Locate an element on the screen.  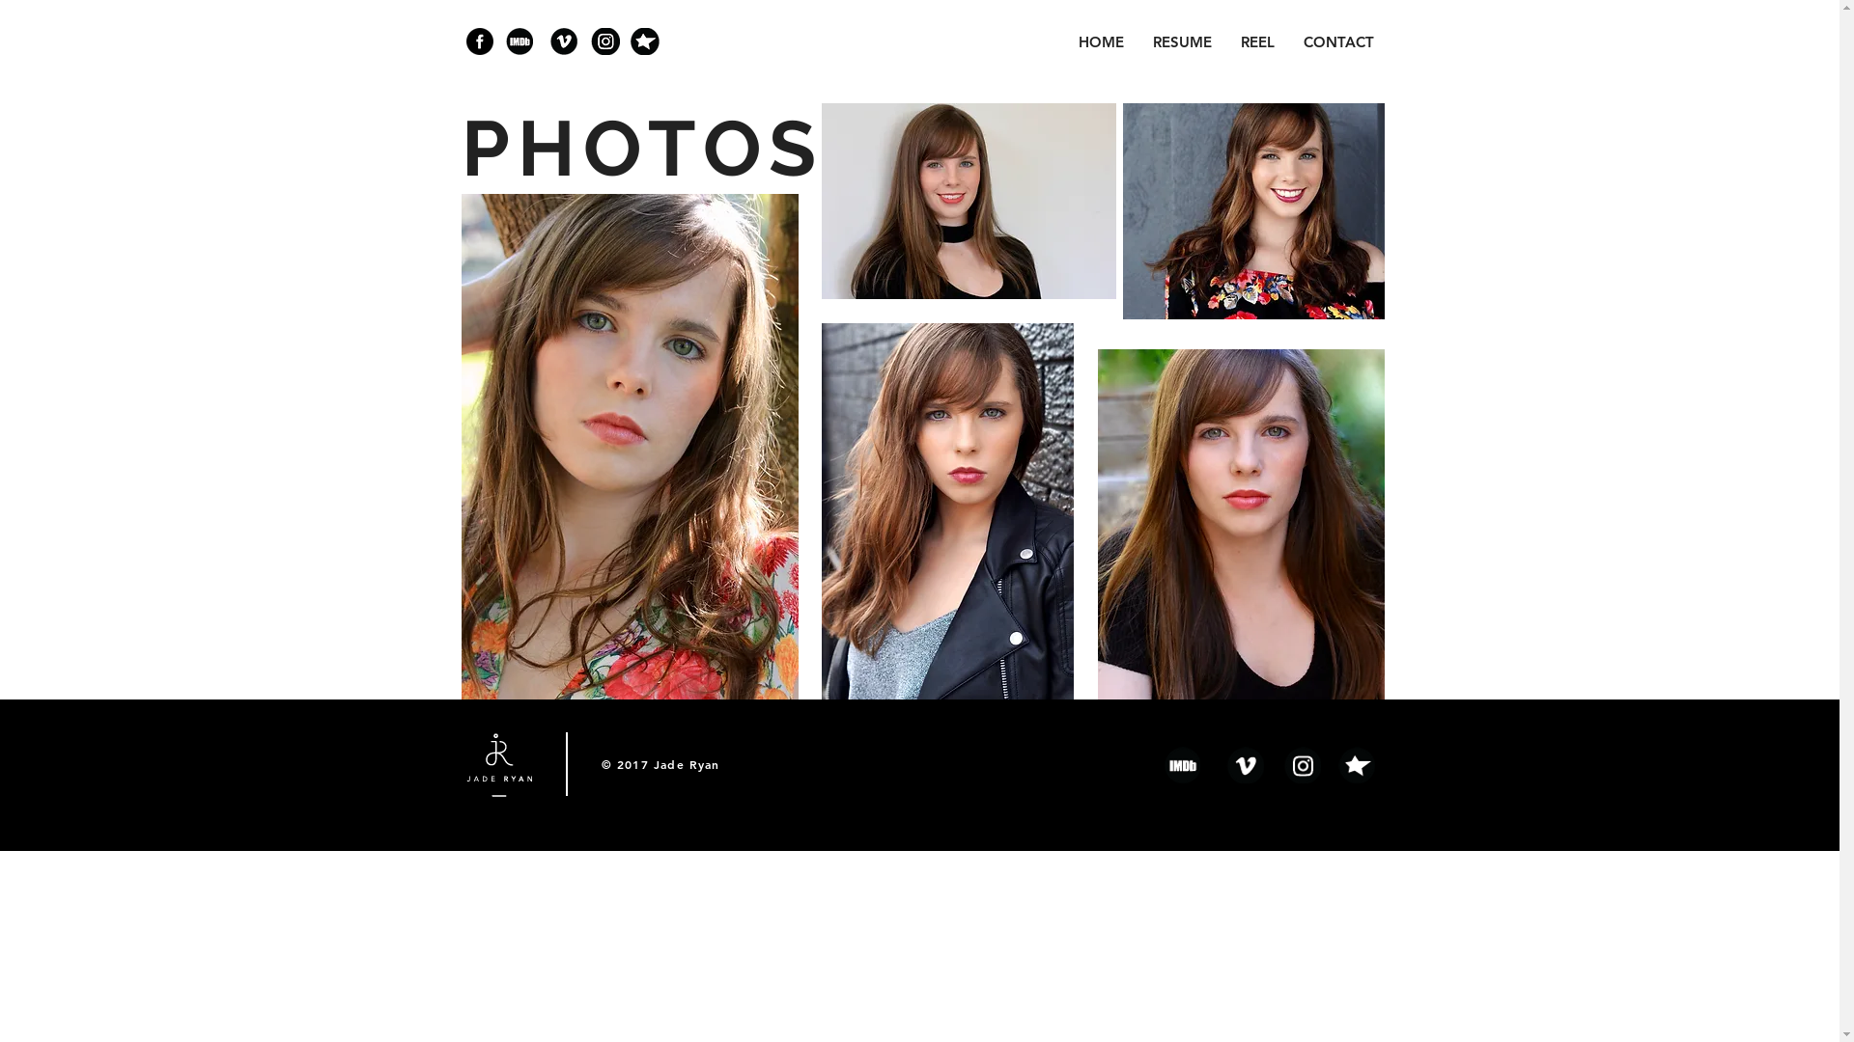
RESUME is located at coordinates (1182, 42).